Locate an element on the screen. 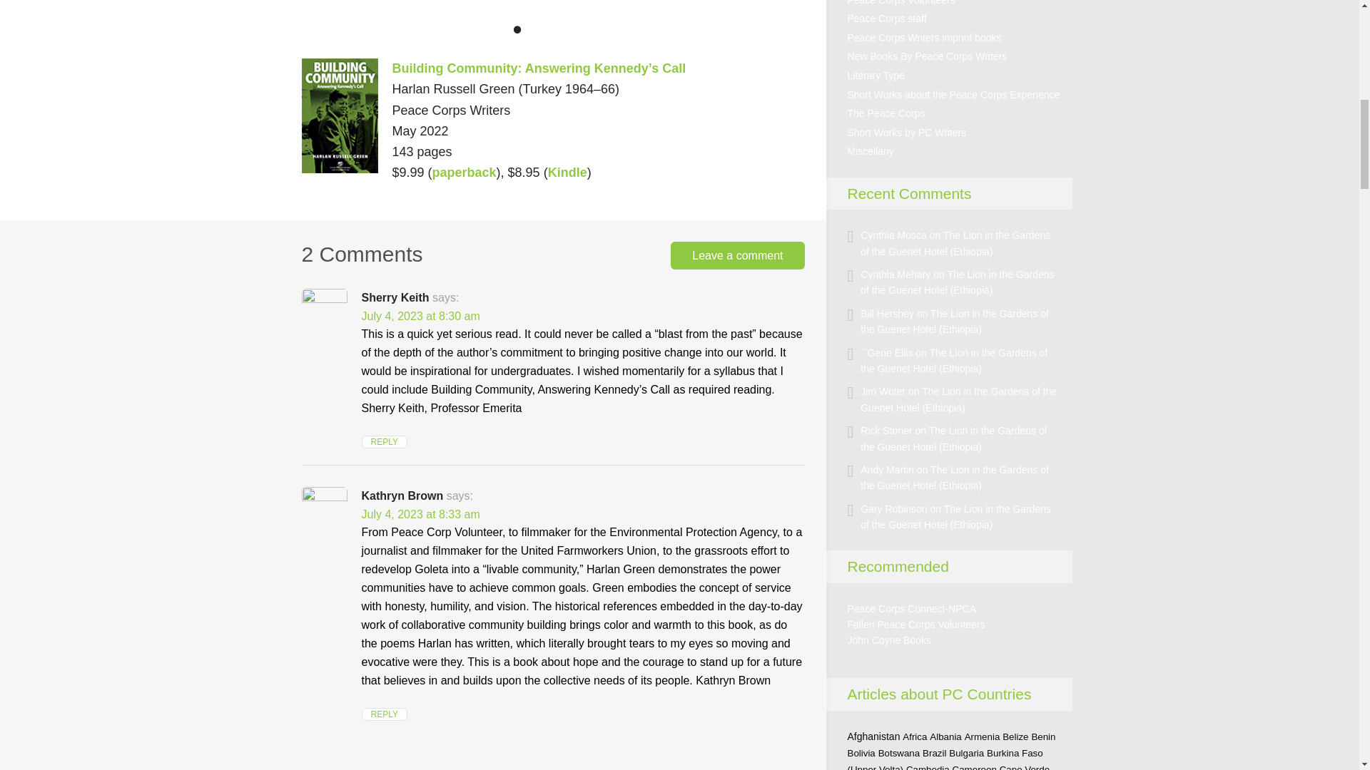 The height and width of the screenshot is (770, 1370). 3 topics is located at coordinates (945, 737).